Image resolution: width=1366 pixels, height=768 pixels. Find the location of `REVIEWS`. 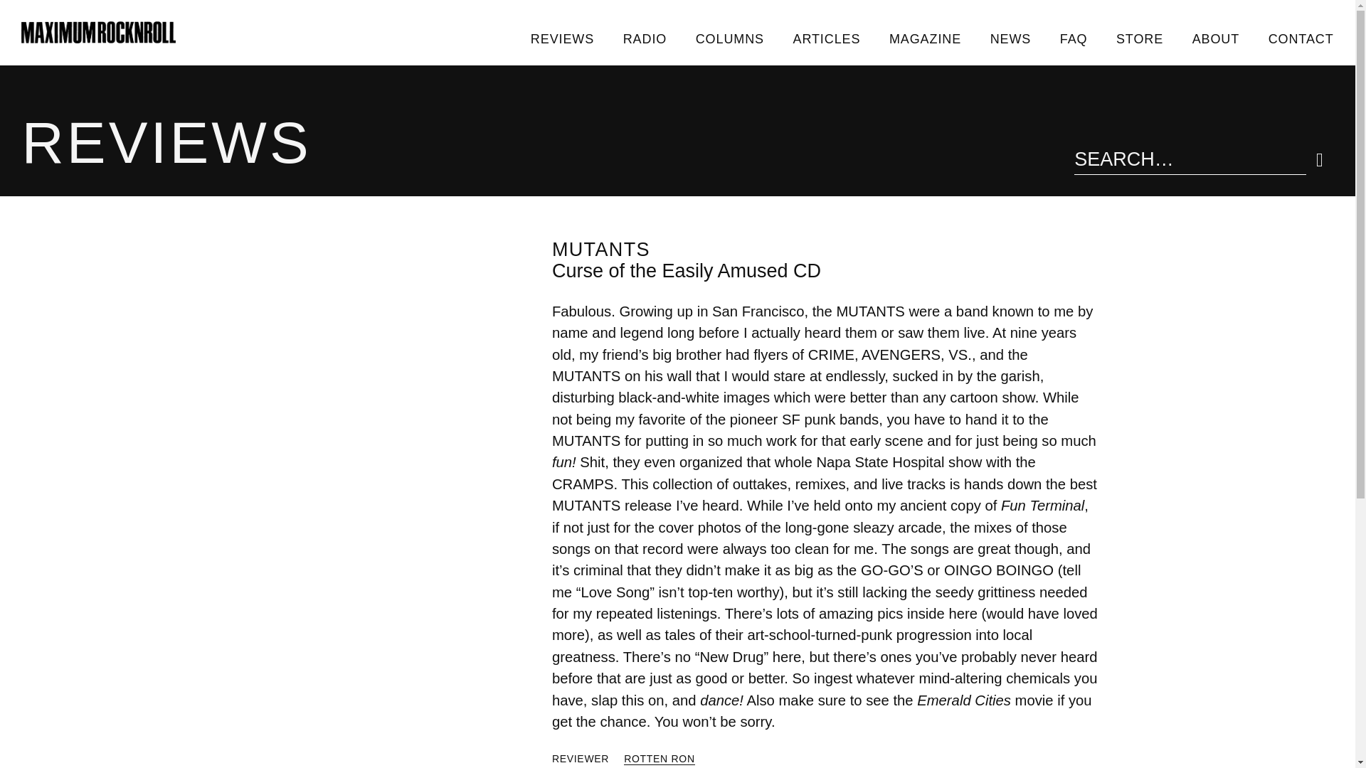

REVIEWS is located at coordinates (562, 38).